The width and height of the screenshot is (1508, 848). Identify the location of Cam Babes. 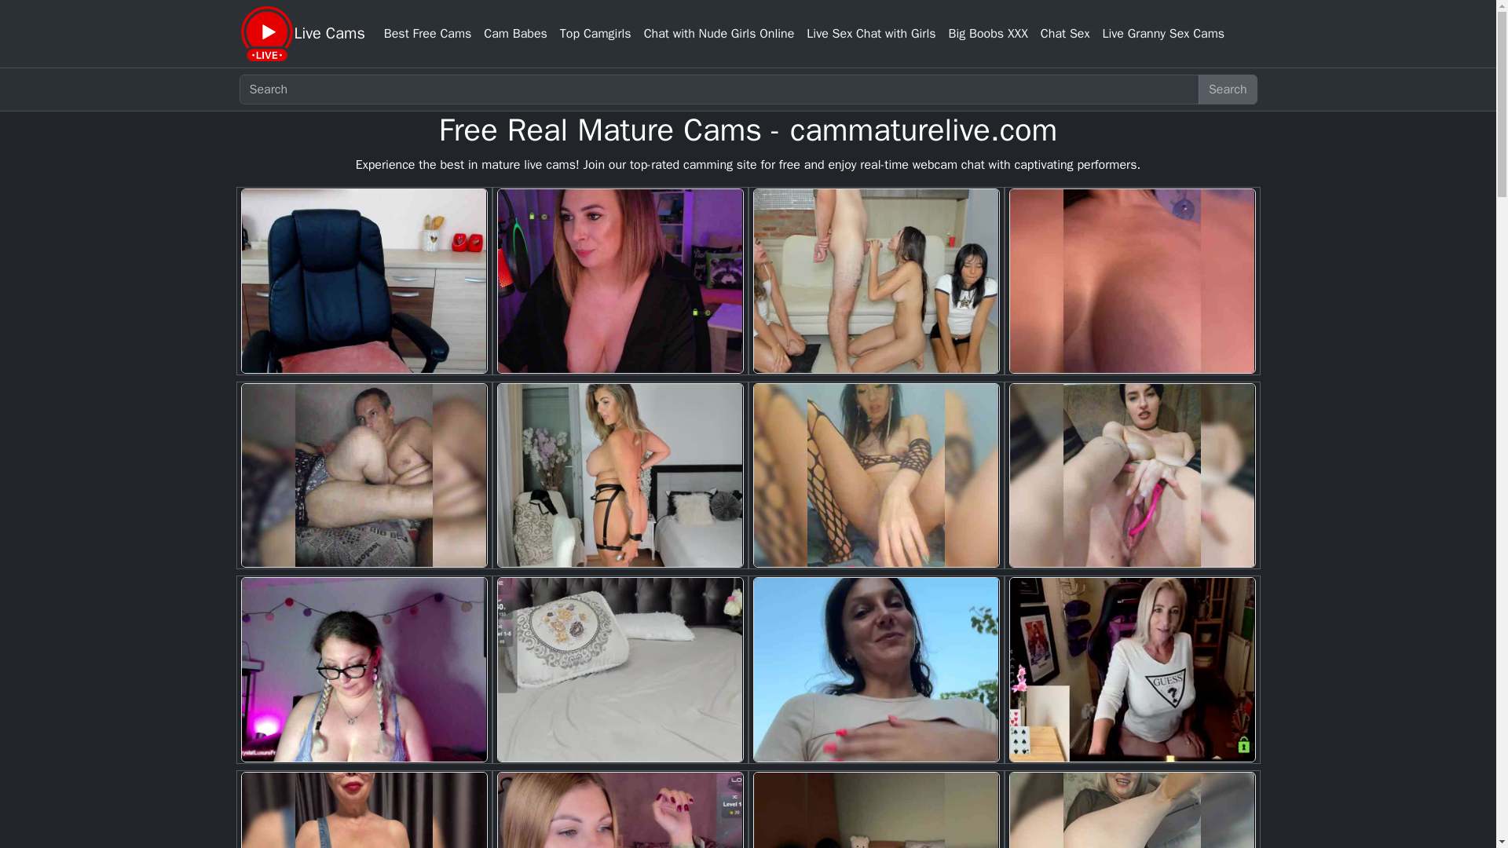
(515, 33).